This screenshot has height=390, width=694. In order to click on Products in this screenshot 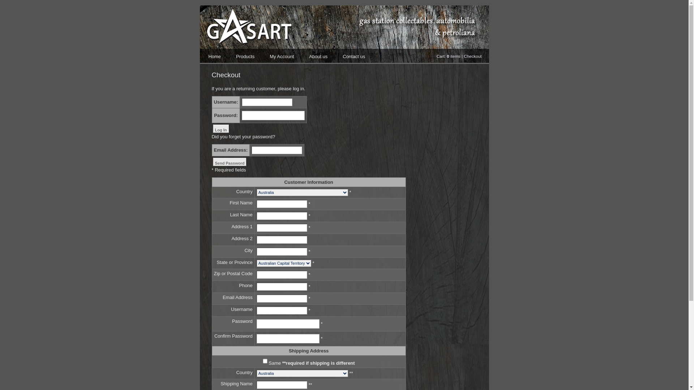, I will do `click(245, 56)`.